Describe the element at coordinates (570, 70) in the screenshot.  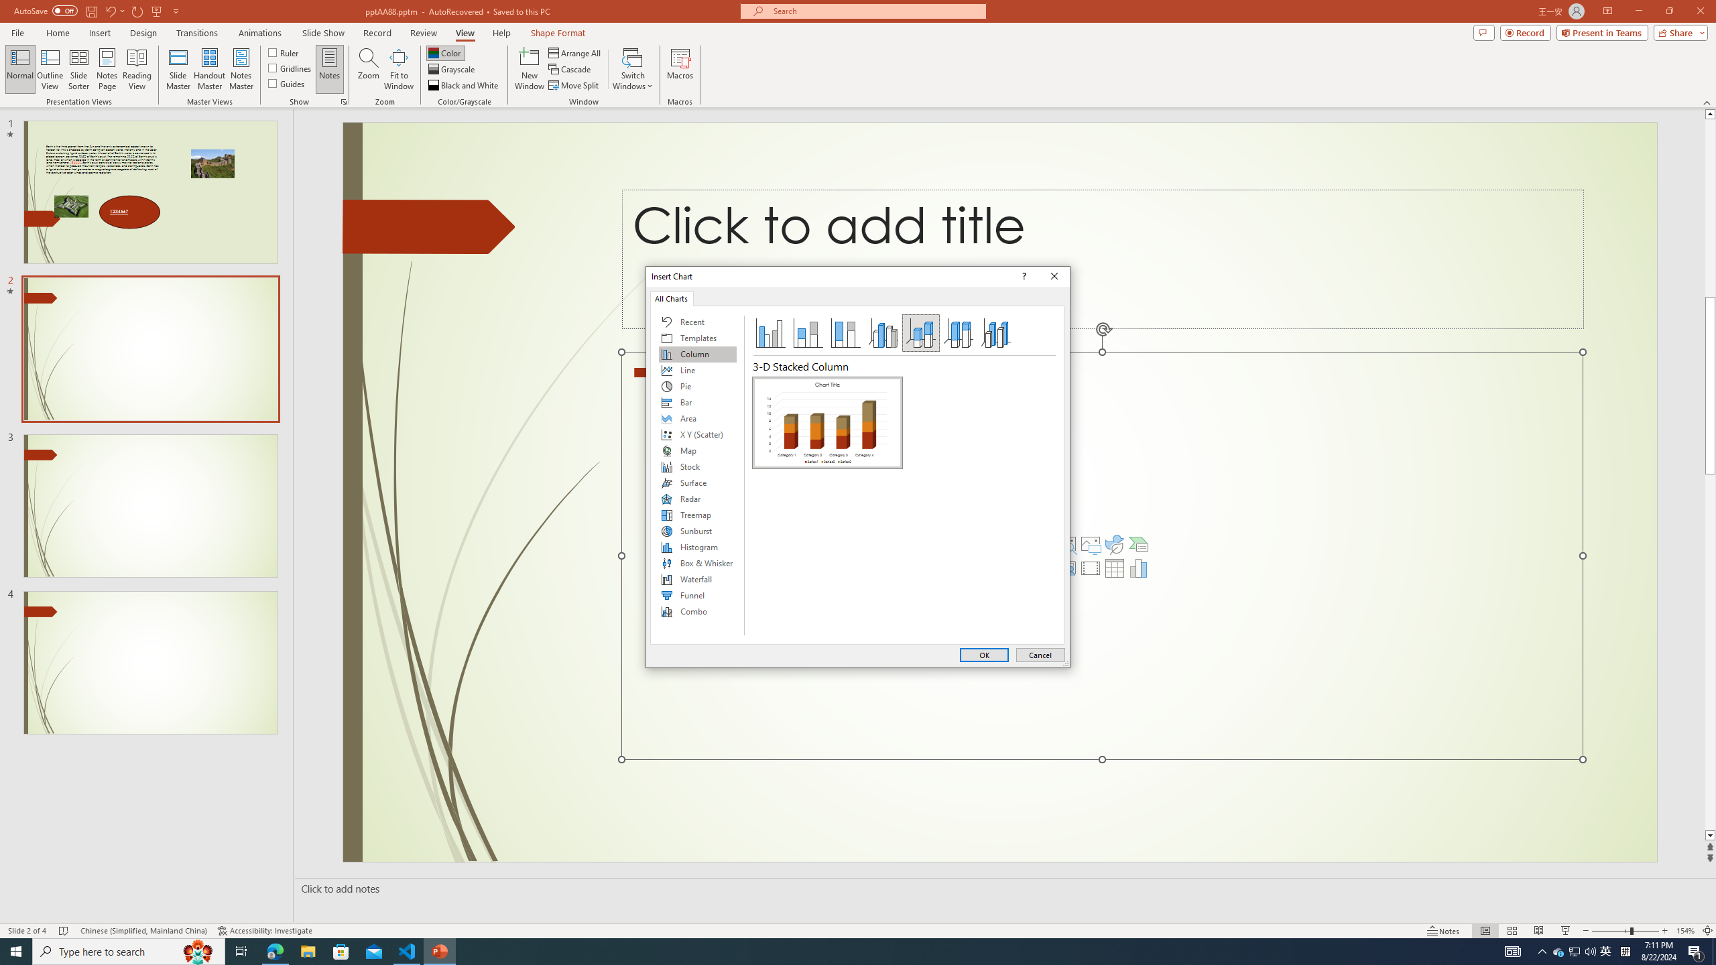
I see `Cascade` at that location.